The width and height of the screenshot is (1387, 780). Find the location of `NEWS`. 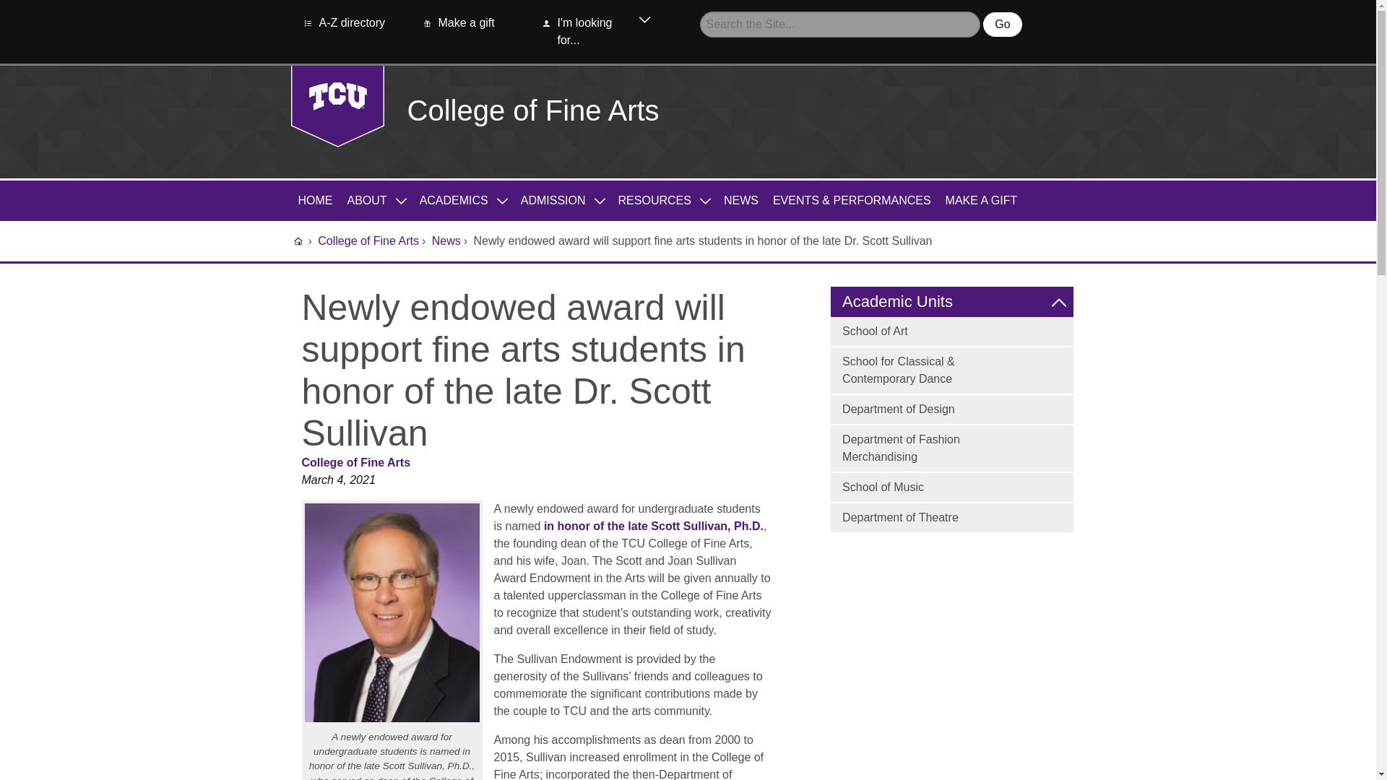

NEWS is located at coordinates (741, 200).